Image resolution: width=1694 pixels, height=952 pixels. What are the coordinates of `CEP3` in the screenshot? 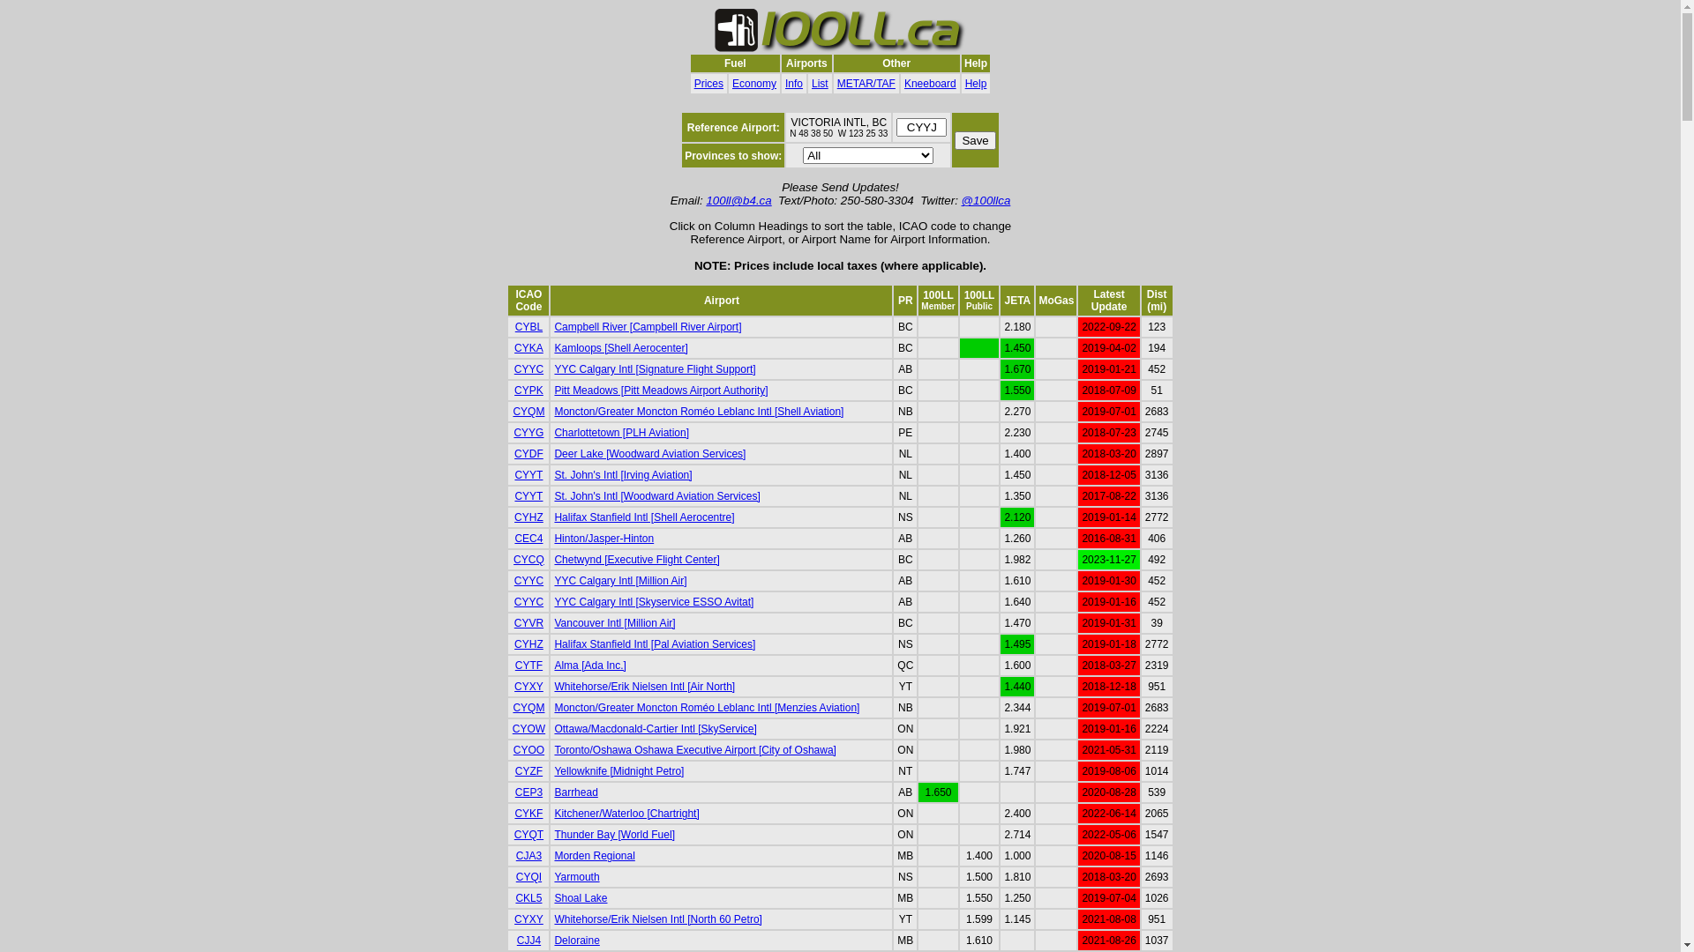 It's located at (529, 792).